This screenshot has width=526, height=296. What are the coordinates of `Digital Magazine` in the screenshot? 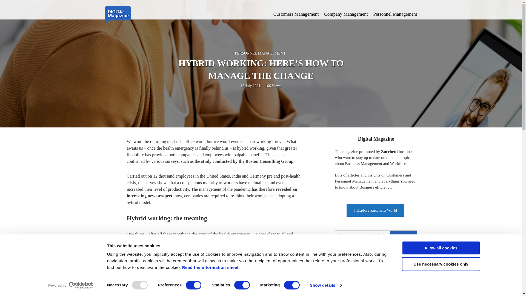 It's located at (118, 14).